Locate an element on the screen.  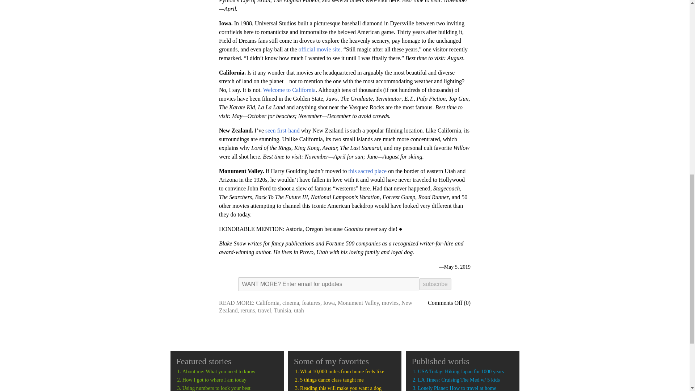
Using numbers to look your best is located at coordinates (230, 388).